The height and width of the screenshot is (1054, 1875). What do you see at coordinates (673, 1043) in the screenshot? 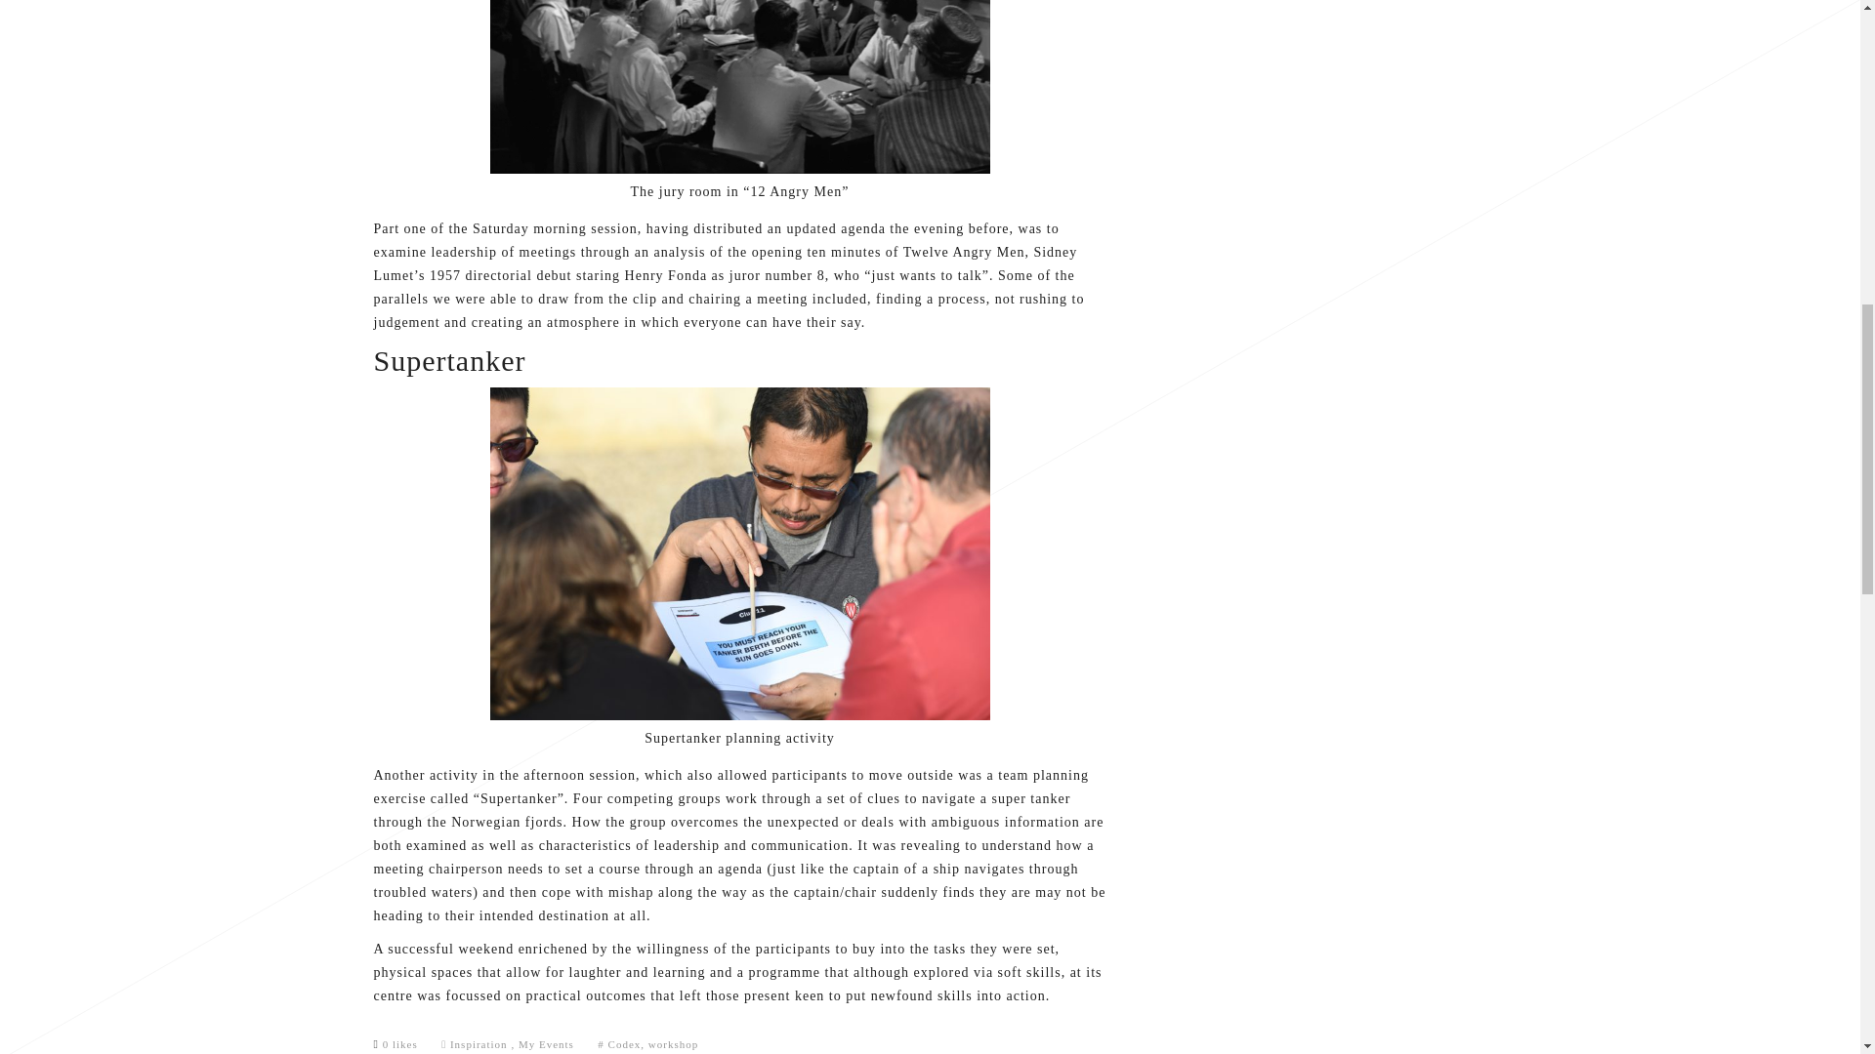
I see `workshop` at bounding box center [673, 1043].